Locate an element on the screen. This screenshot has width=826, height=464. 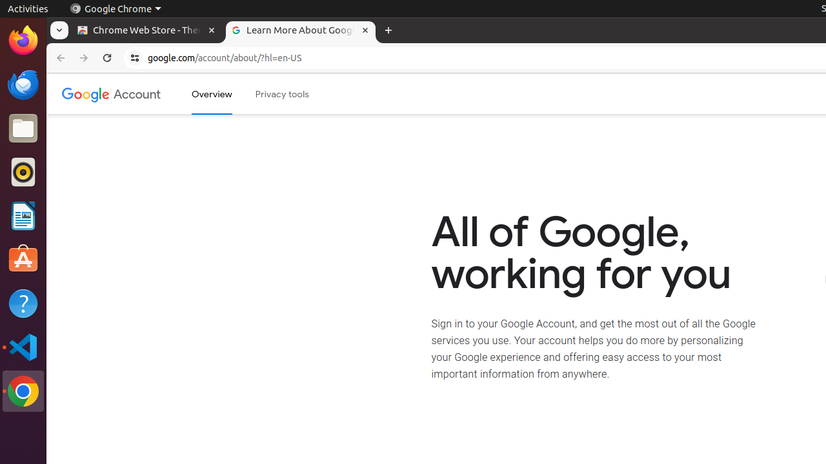
Forward is located at coordinates (84, 58).